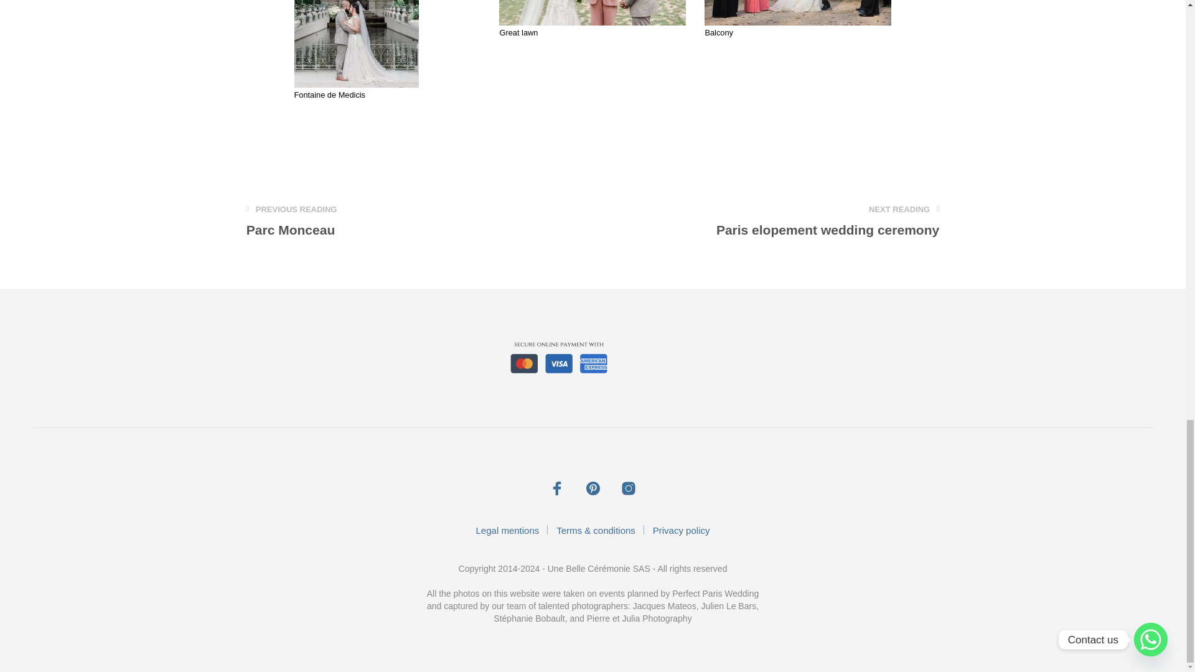  I want to click on Privacy policy, so click(828, 221).